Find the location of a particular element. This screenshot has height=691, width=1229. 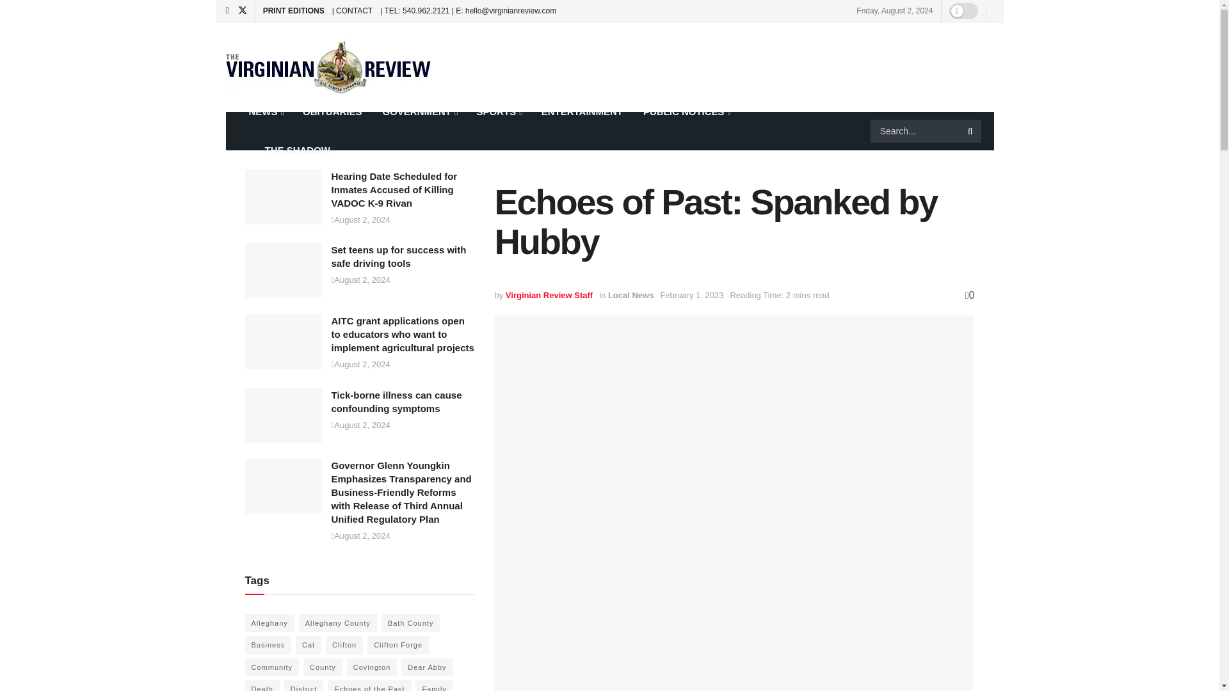

OBITUARIES is located at coordinates (332, 111).